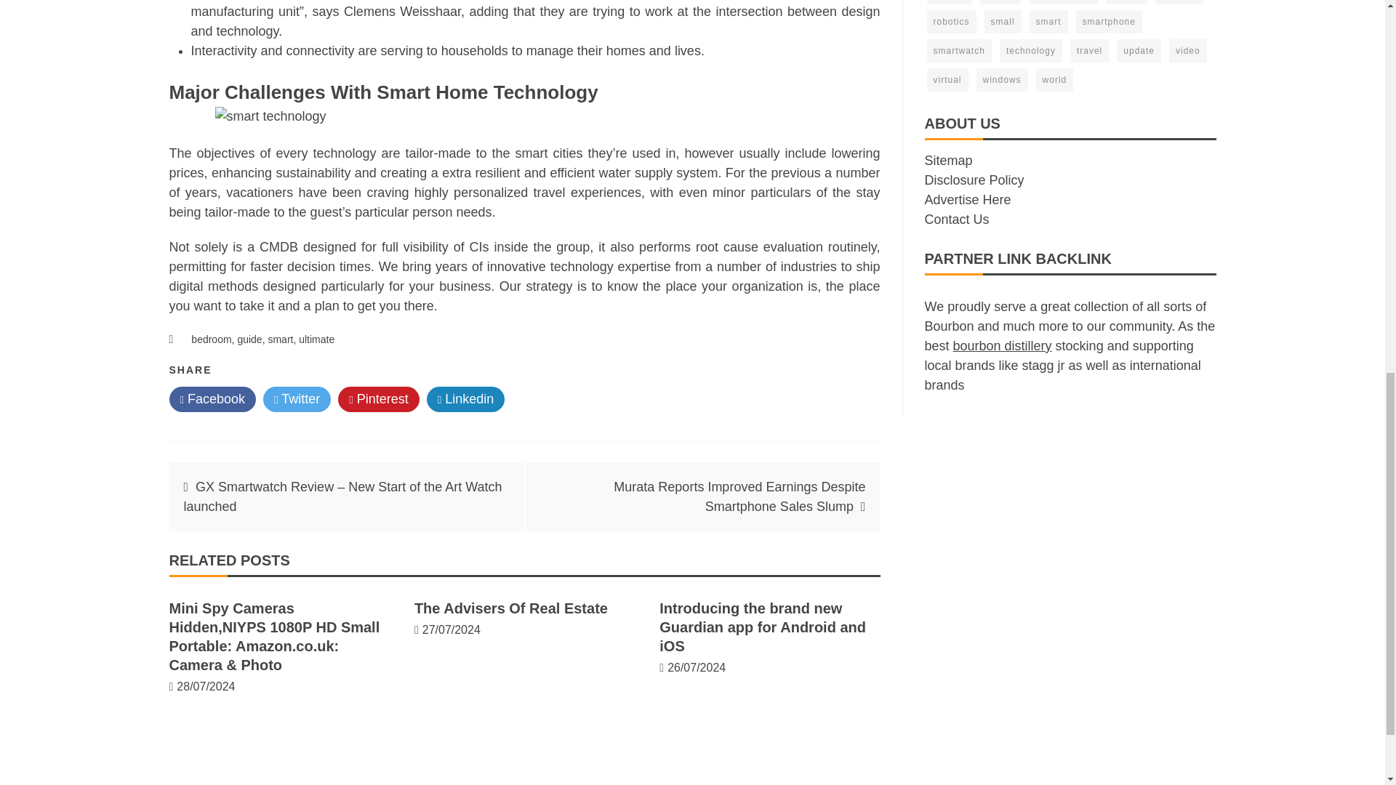  I want to click on guide, so click(249, 339).